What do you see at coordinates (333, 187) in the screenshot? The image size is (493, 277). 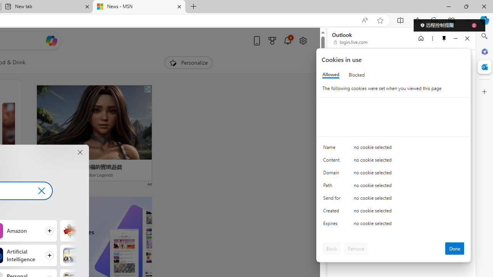 I see `Path` at bounding box center [333, 187].